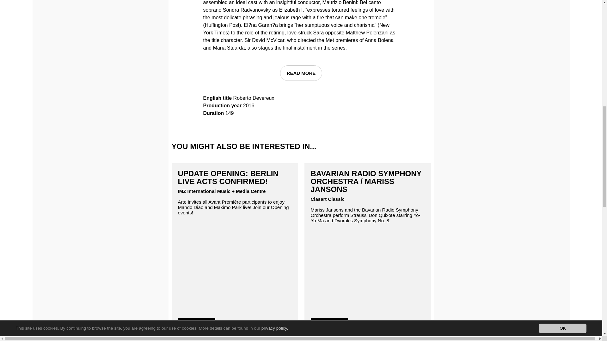 The image size is (607, 341). I want to click on READ MORE, so click(329, 322).